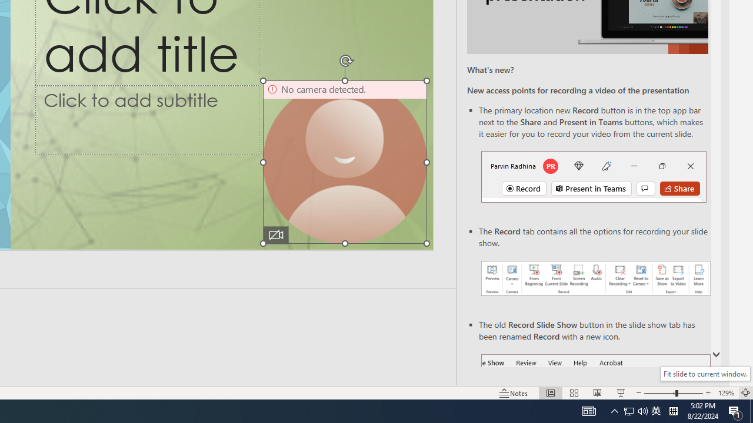 Image resolution: width=753 pixels, height=423 pixels. Describe the element at coordinates (726, 392) in the screenshot. I see `Zoom 129%` at that location.